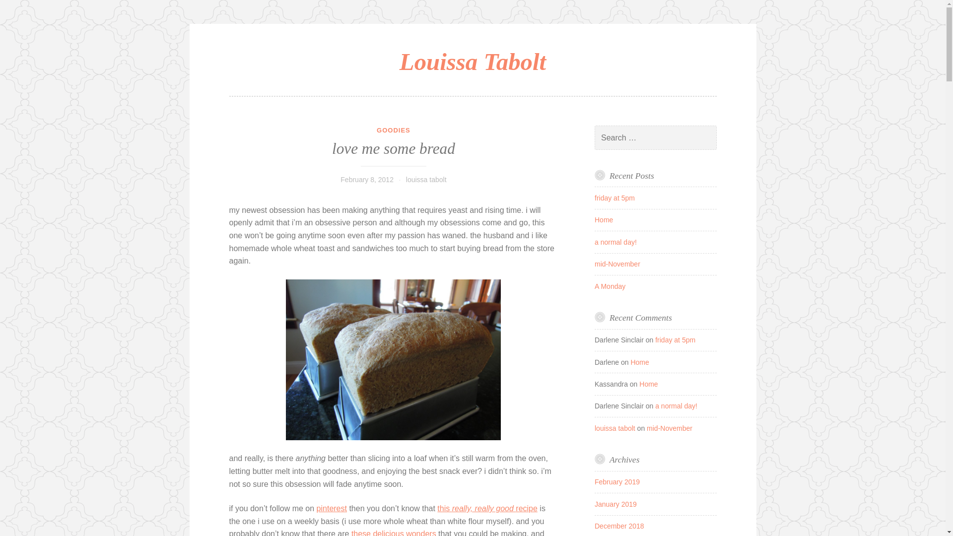 Image resolution: width=953 pixels, height=536 pixels. I want to click on February 2019, so click(617, 481).